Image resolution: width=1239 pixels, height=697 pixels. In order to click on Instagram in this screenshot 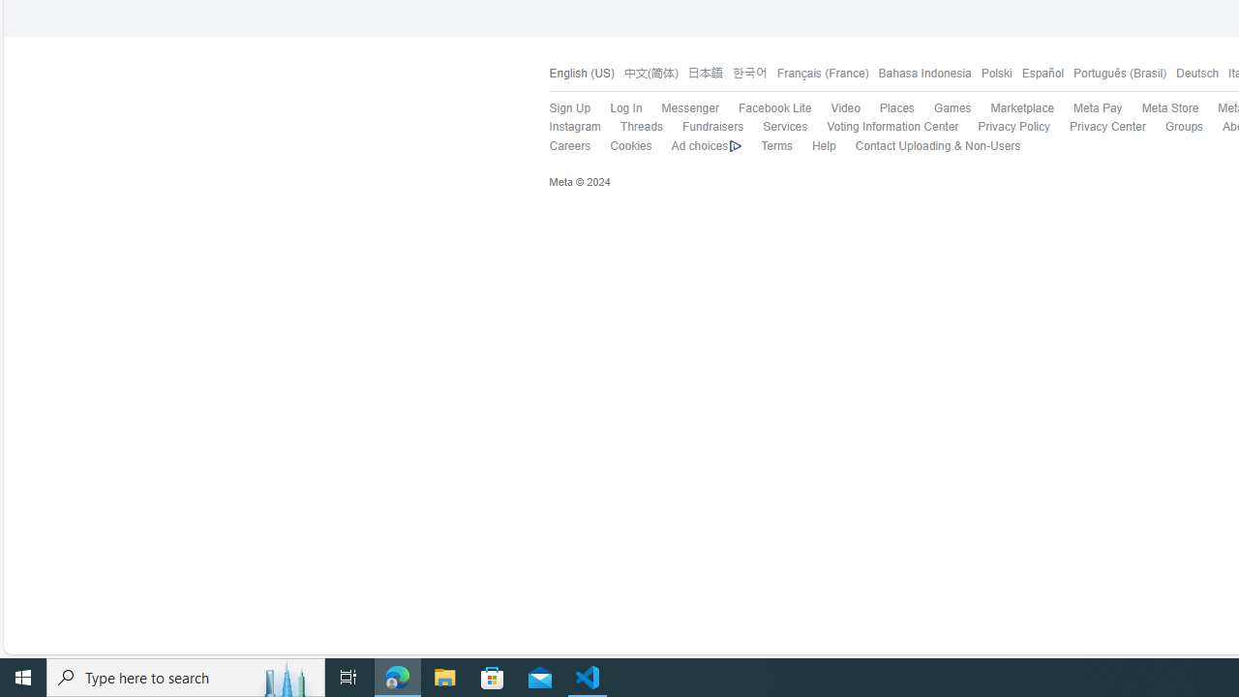, I will do `click(564, 127)`.